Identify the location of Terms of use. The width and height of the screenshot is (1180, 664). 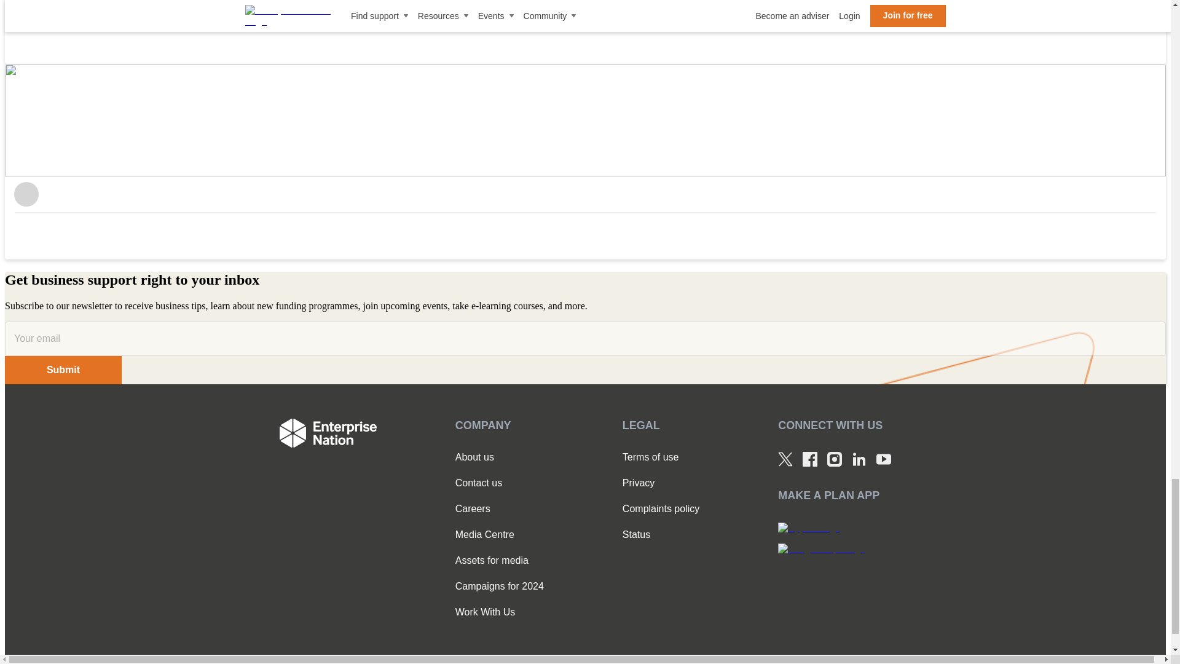
(661, 457).